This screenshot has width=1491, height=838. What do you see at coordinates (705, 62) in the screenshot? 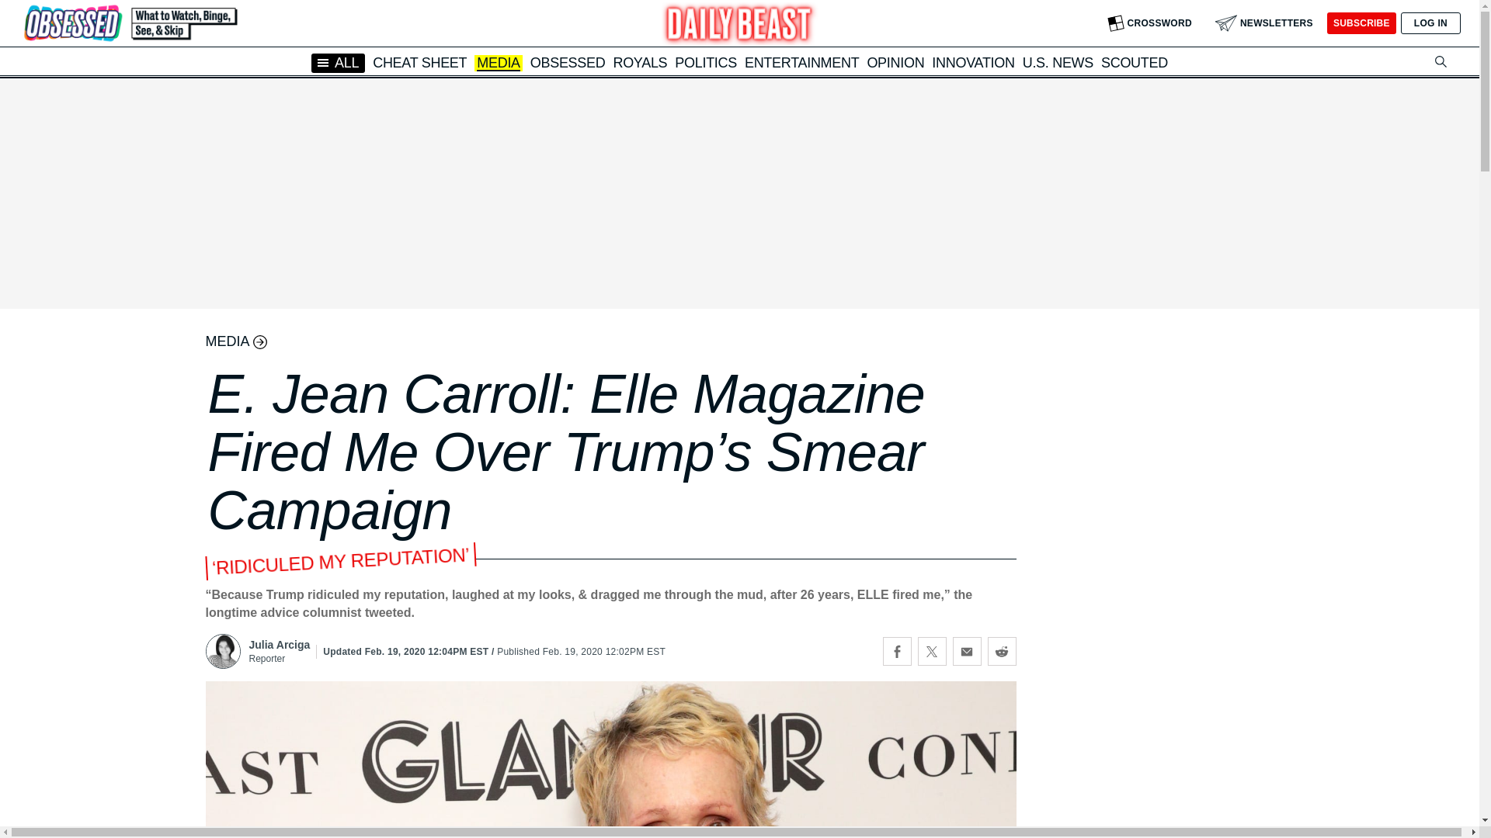
I see `POLITICS` at bounding box center [705, 62].